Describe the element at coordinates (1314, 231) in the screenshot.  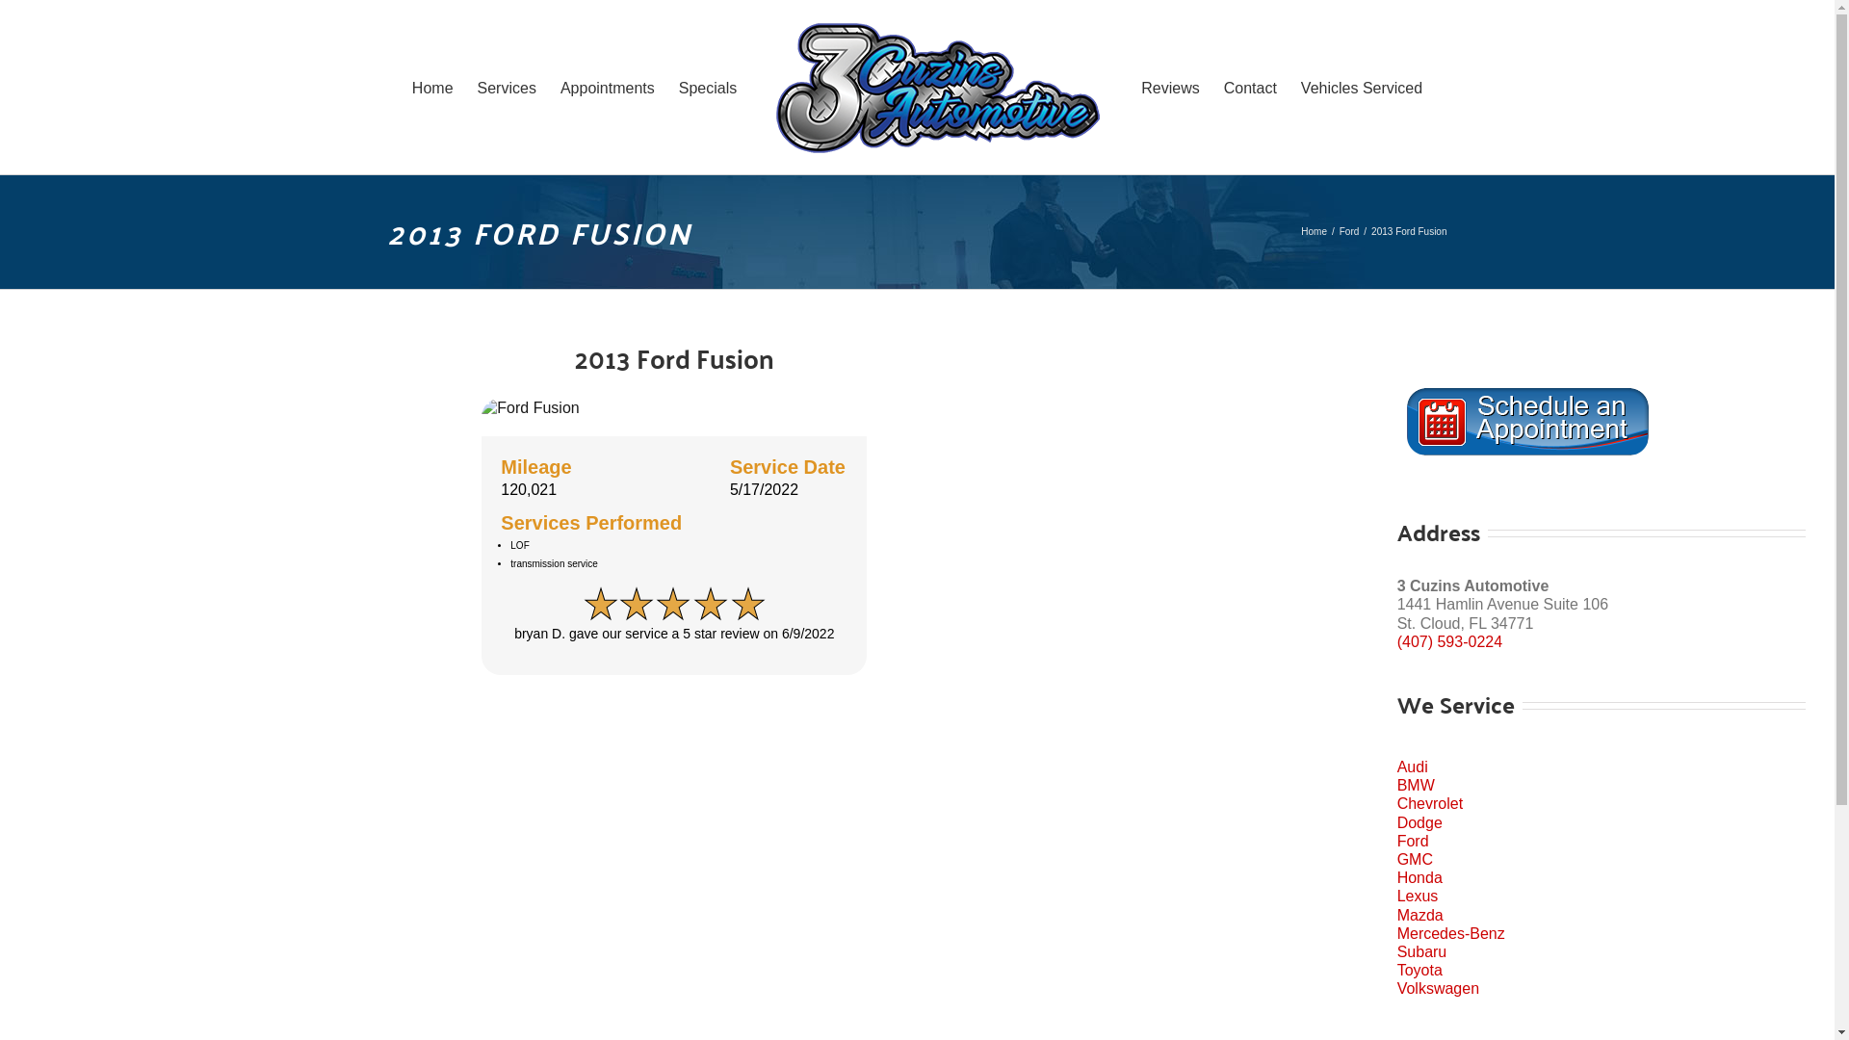
I see `Home` at that location.